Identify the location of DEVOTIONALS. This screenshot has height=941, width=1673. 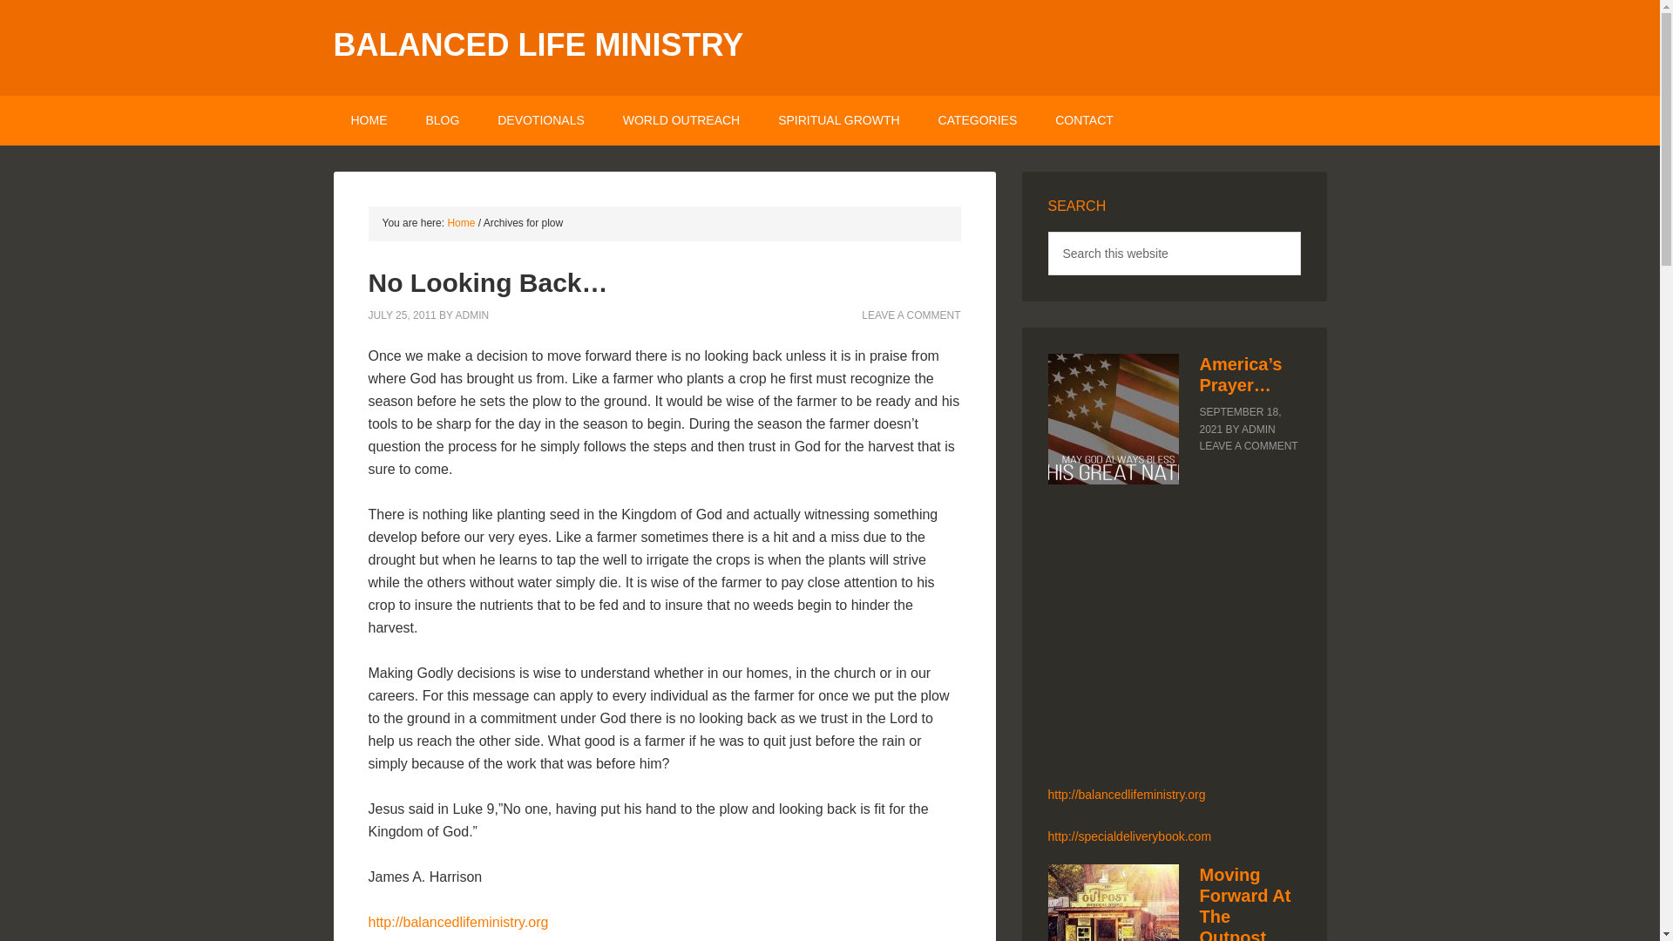
(541, 120).